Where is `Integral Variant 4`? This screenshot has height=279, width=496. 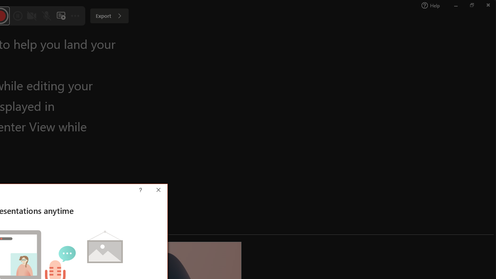
Integral Variant 4 is located at coordinates (370, 39).